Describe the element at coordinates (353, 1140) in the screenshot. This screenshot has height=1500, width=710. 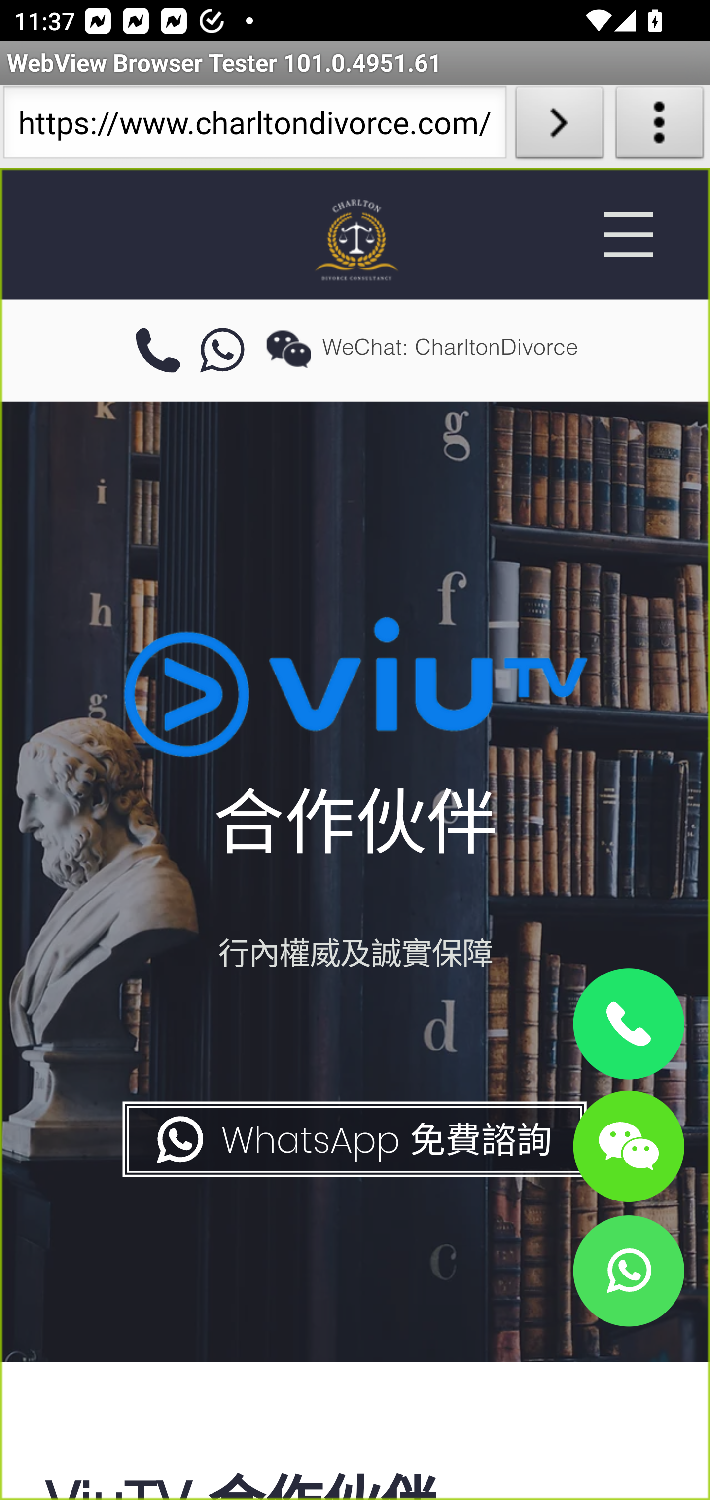
I see `WhatsApp 免費諮詢` at that location.